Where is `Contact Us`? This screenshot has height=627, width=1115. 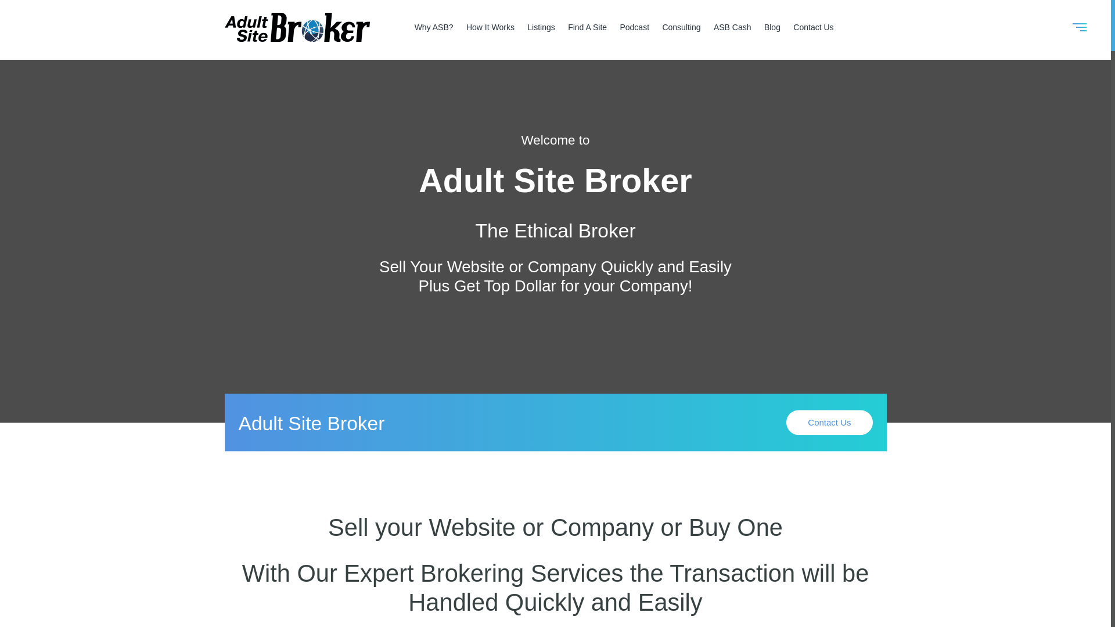
Contact Us is located at coordinates (829, 423).